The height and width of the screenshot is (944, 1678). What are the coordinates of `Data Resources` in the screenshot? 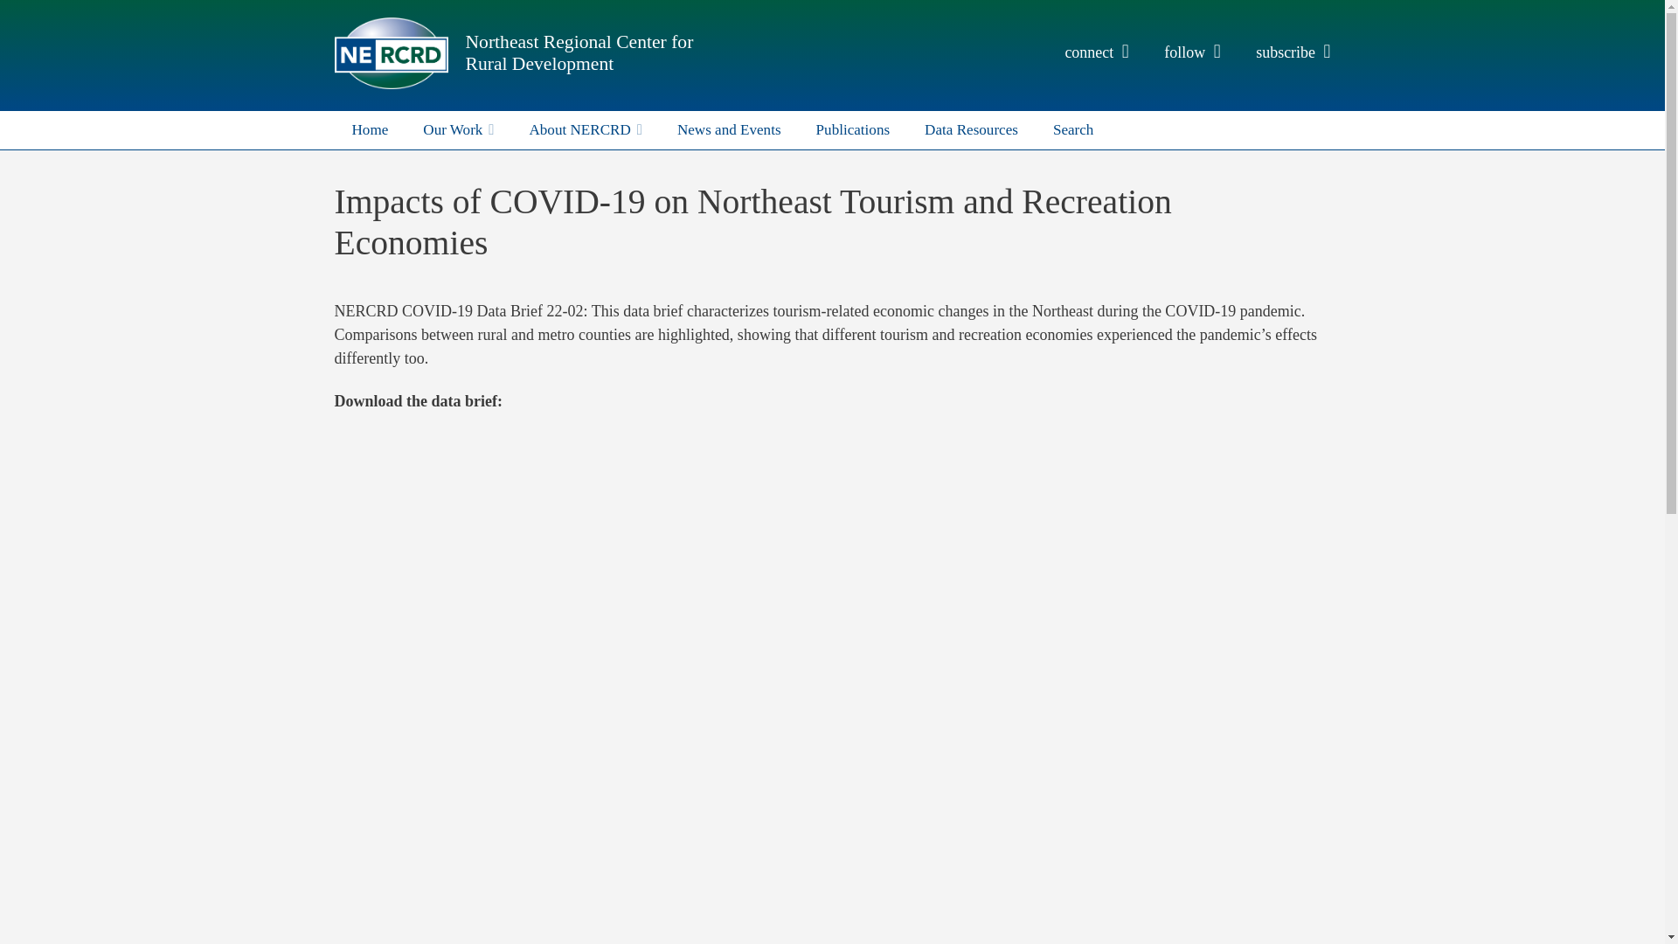 It's located at (971, 129).